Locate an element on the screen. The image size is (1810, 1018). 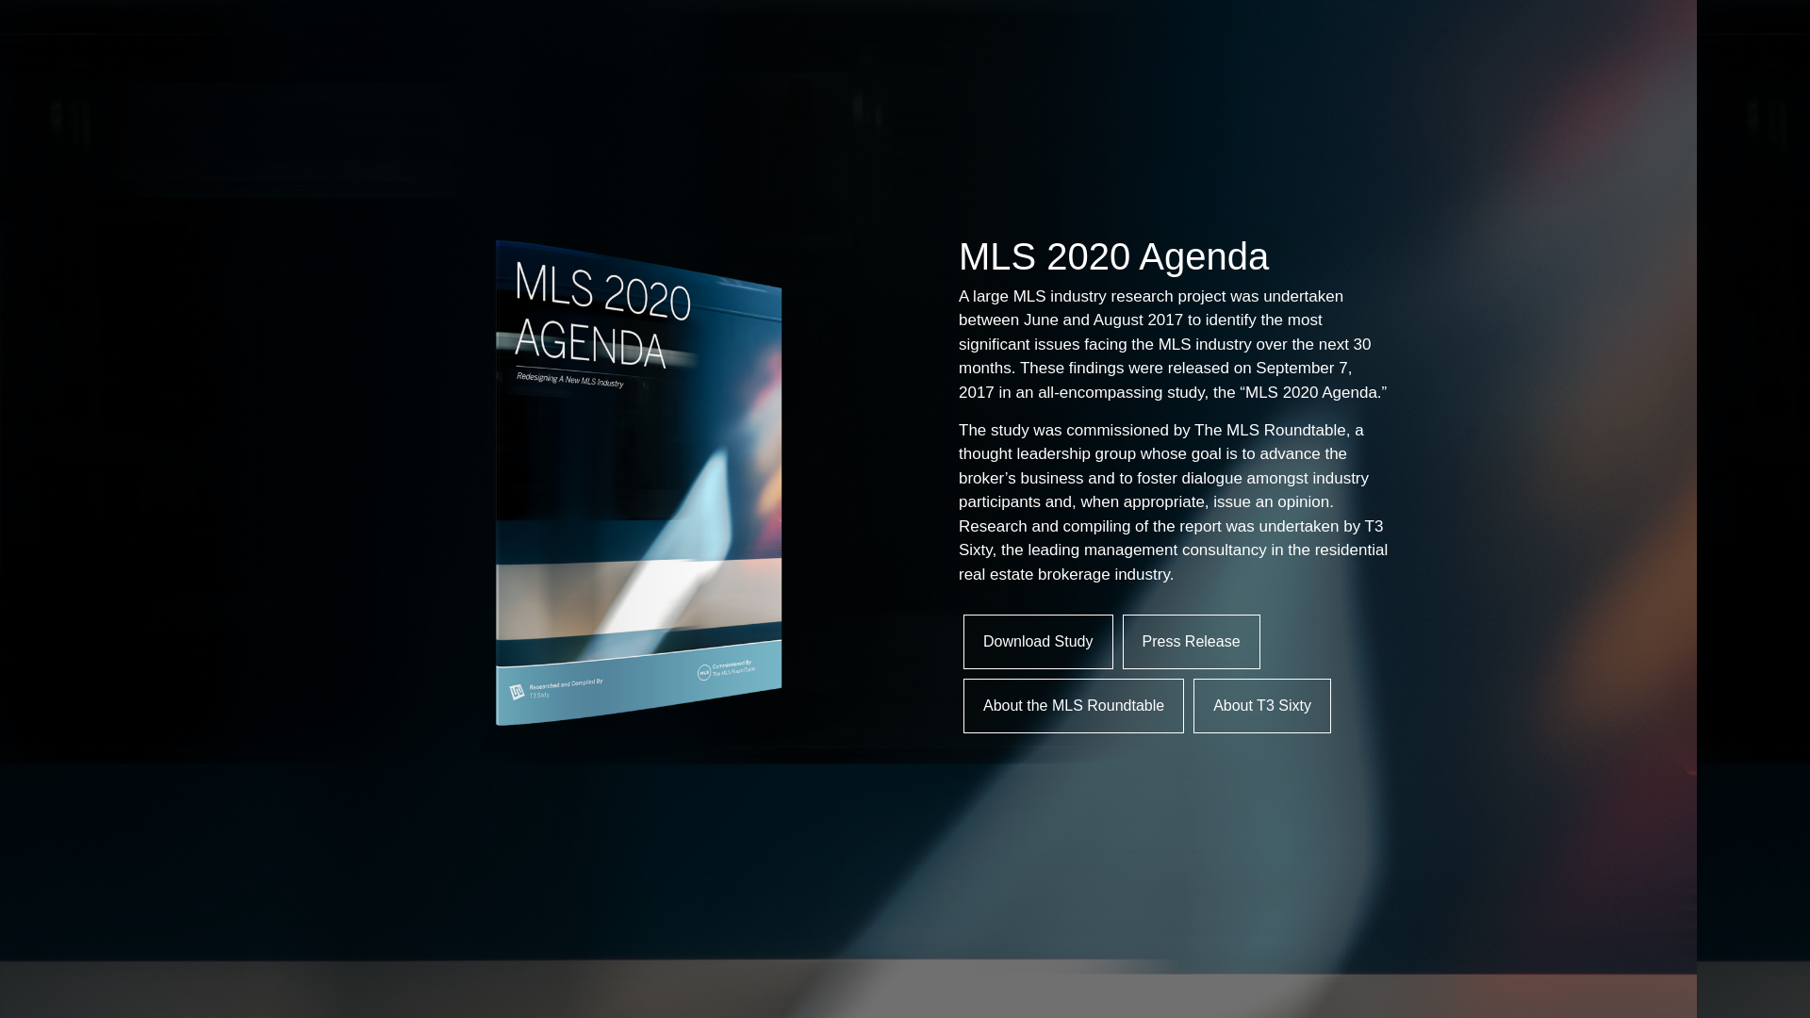
About the MLS Roundtable is located at coordinates (1073, 705).